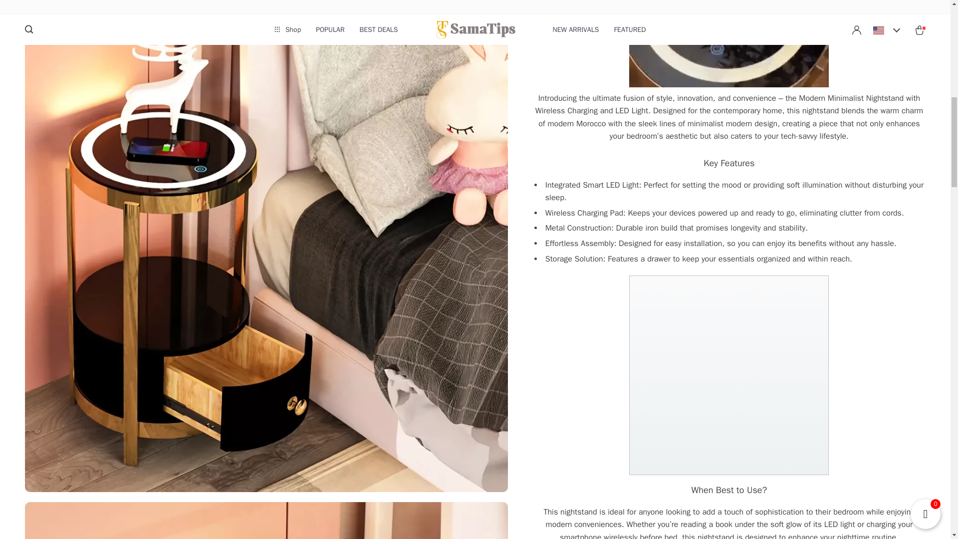 The image size is (958, 539). Describe the element at coordinates (266, 520) in the screenshot. I see `172972-25bb1c.webp` at that location.